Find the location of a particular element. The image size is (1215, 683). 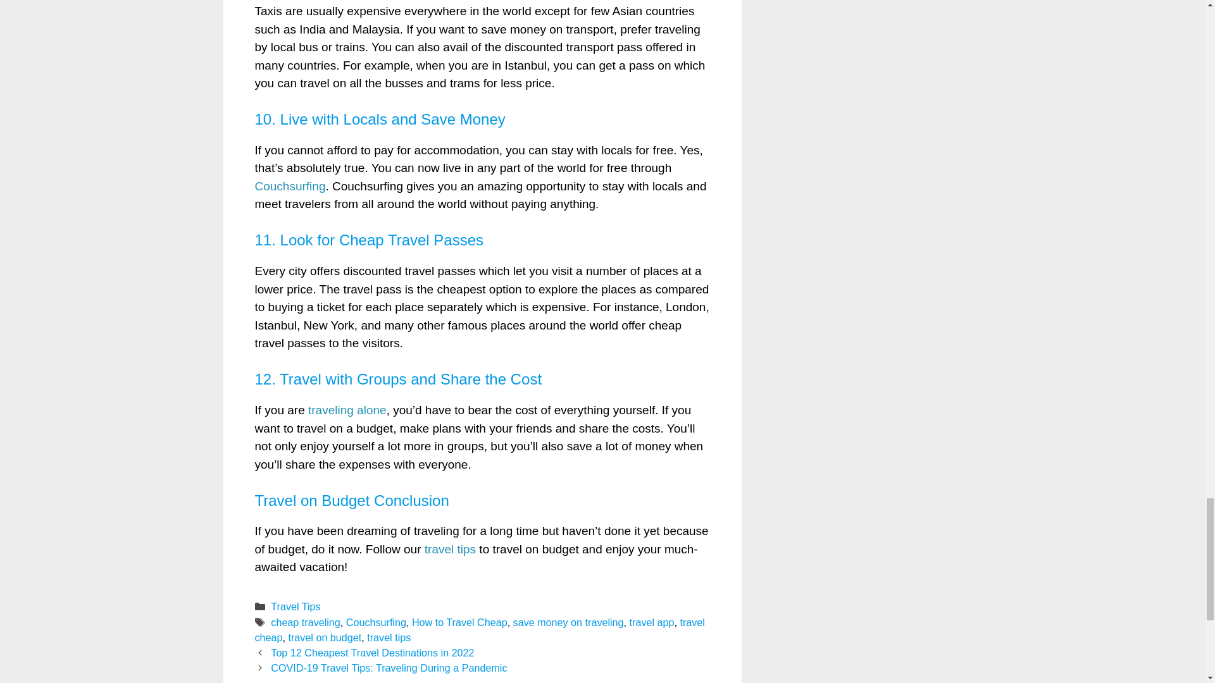

travel app is located at coordinates (652, 622).